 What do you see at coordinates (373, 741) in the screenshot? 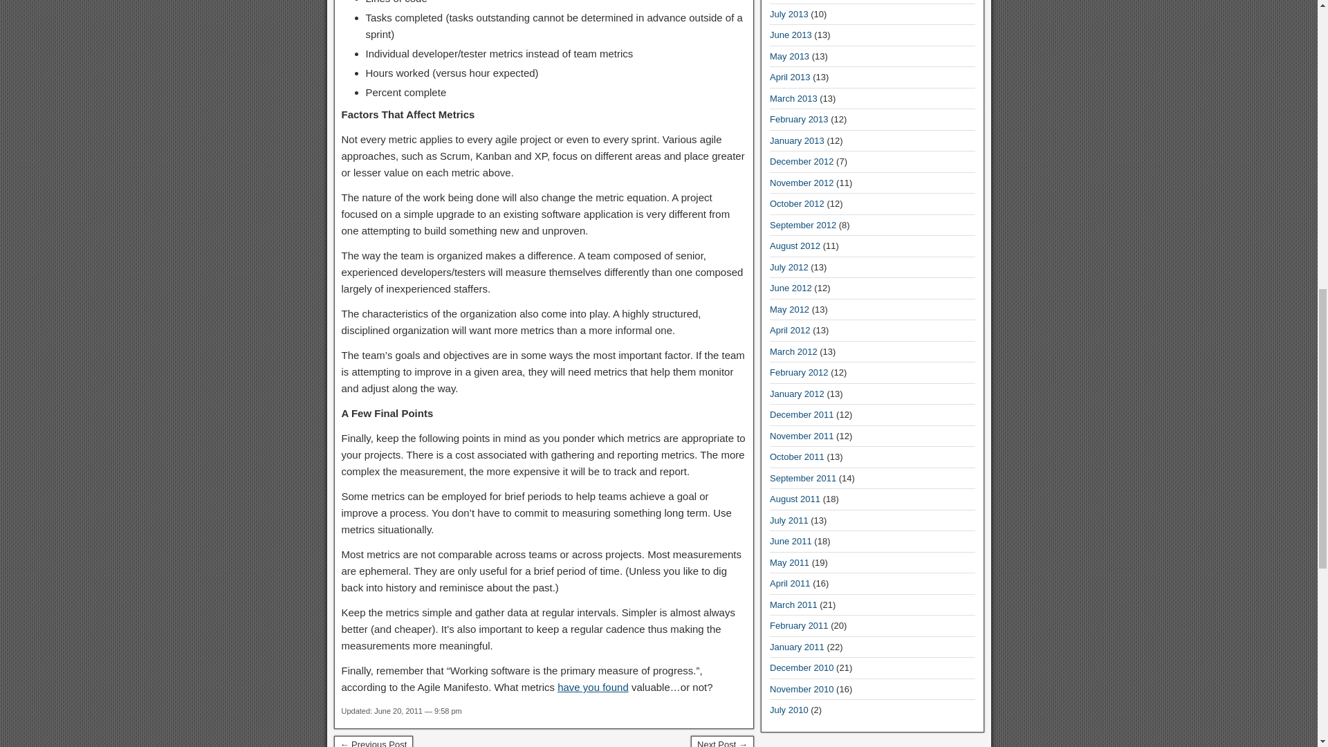
I see `To Be More Agile, Reduce the Abstractions` at bounding box center [373, 741].